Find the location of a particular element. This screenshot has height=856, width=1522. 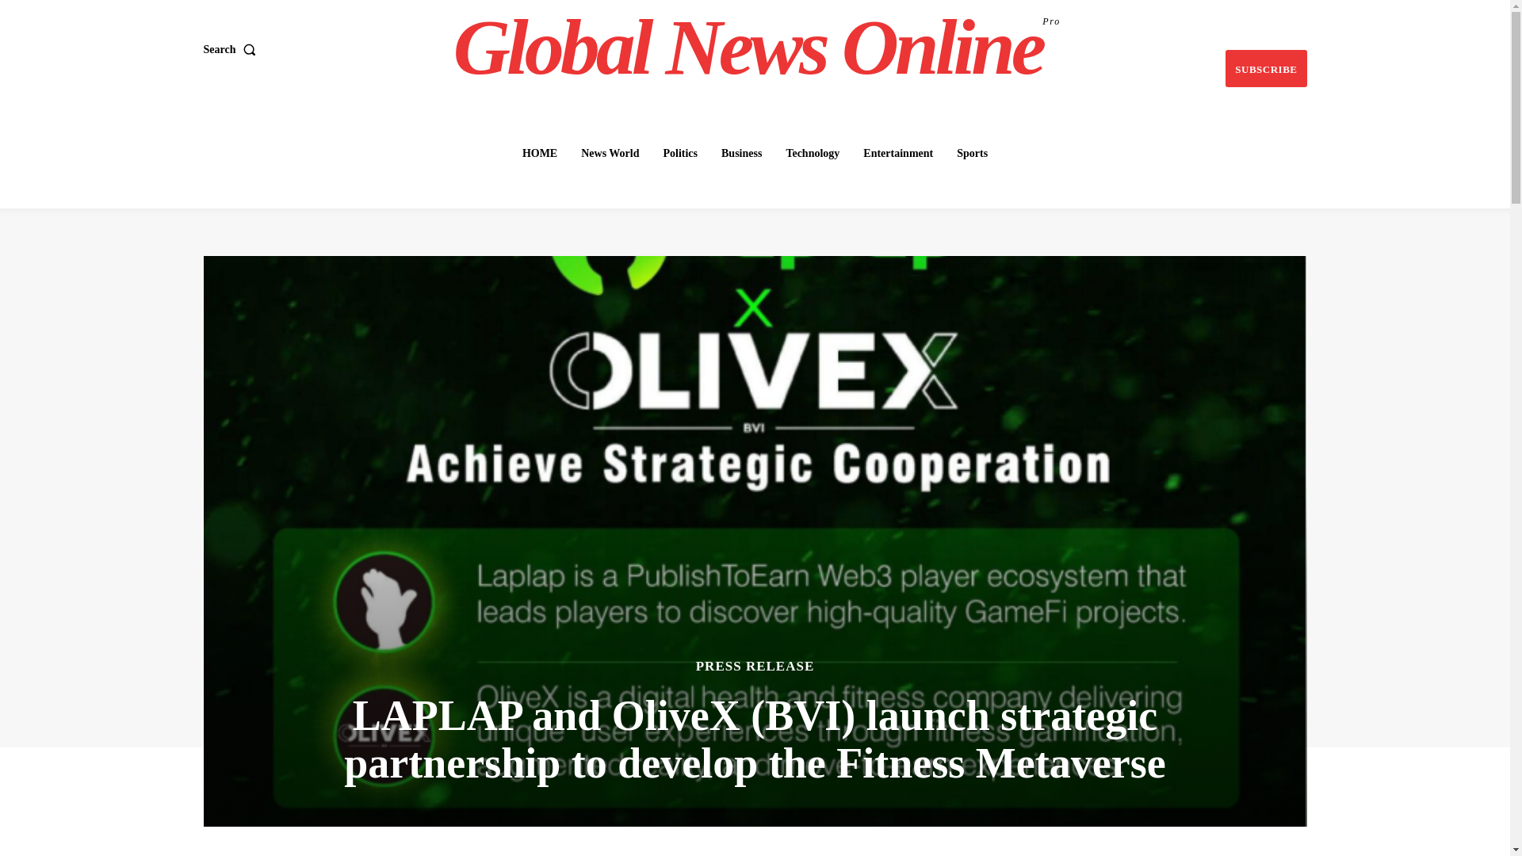

HOME is located at coordinates (539, 153).